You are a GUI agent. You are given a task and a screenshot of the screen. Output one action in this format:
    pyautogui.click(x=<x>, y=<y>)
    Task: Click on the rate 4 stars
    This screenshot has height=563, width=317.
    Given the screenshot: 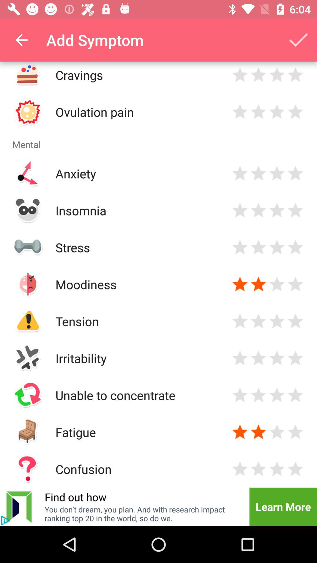 What is the action you would take?
    pyautogui.click(x=295, y=395)
    